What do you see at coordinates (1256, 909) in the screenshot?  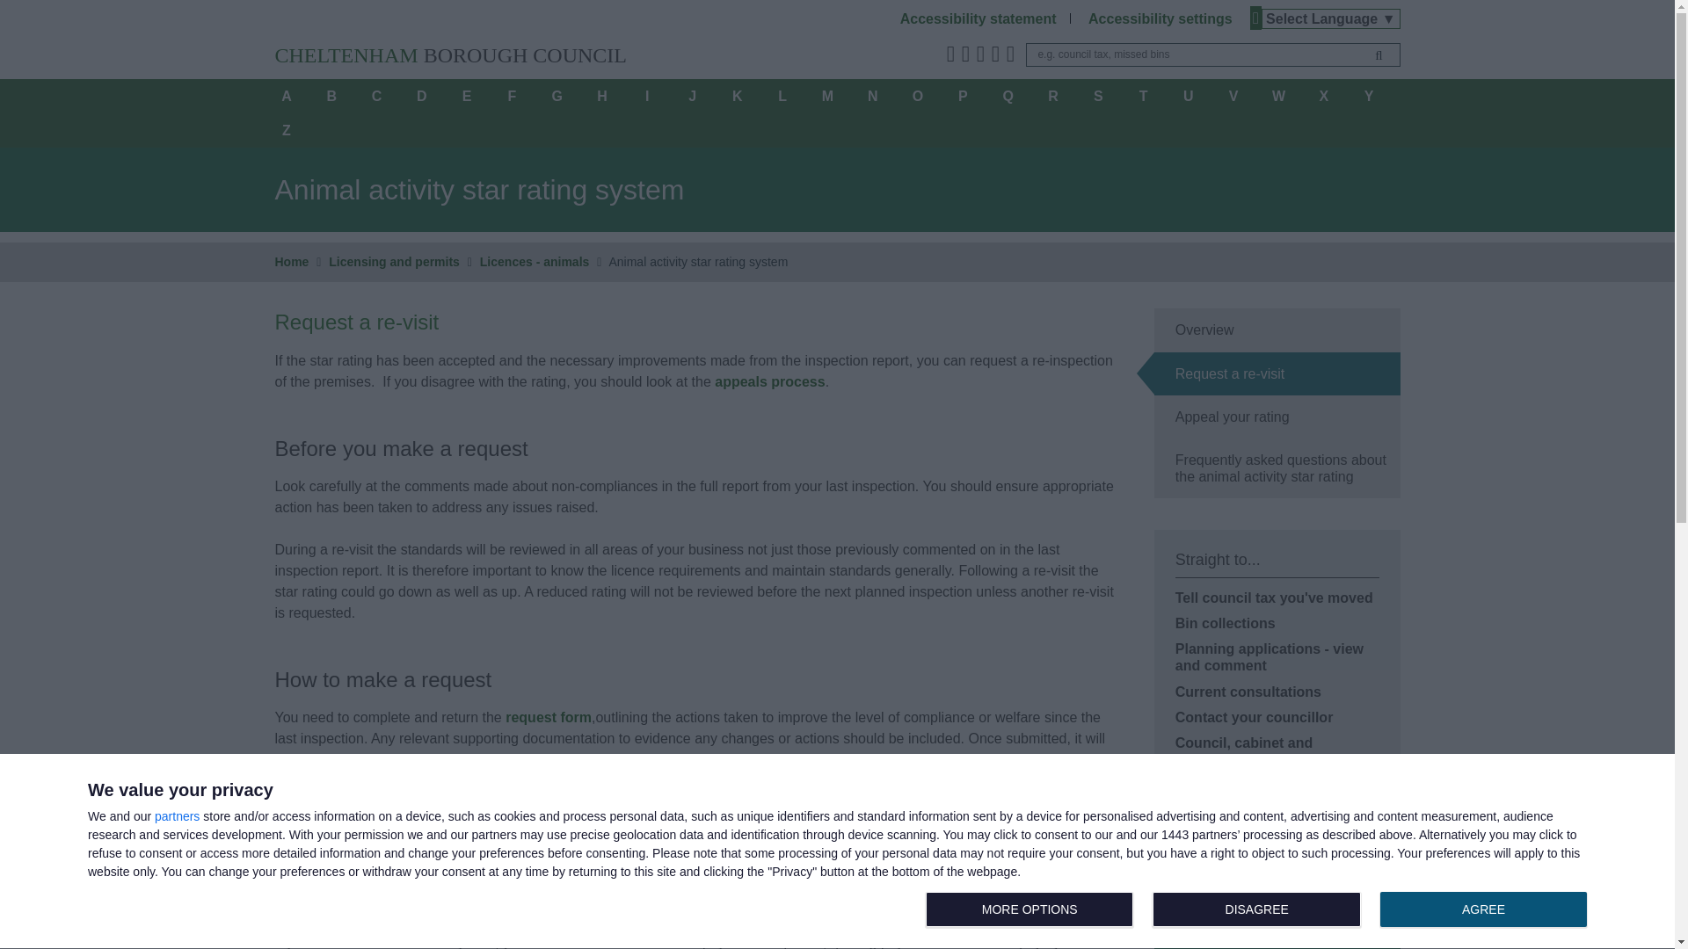 I see `DISAGREE` at bounding box center [1256, 909].